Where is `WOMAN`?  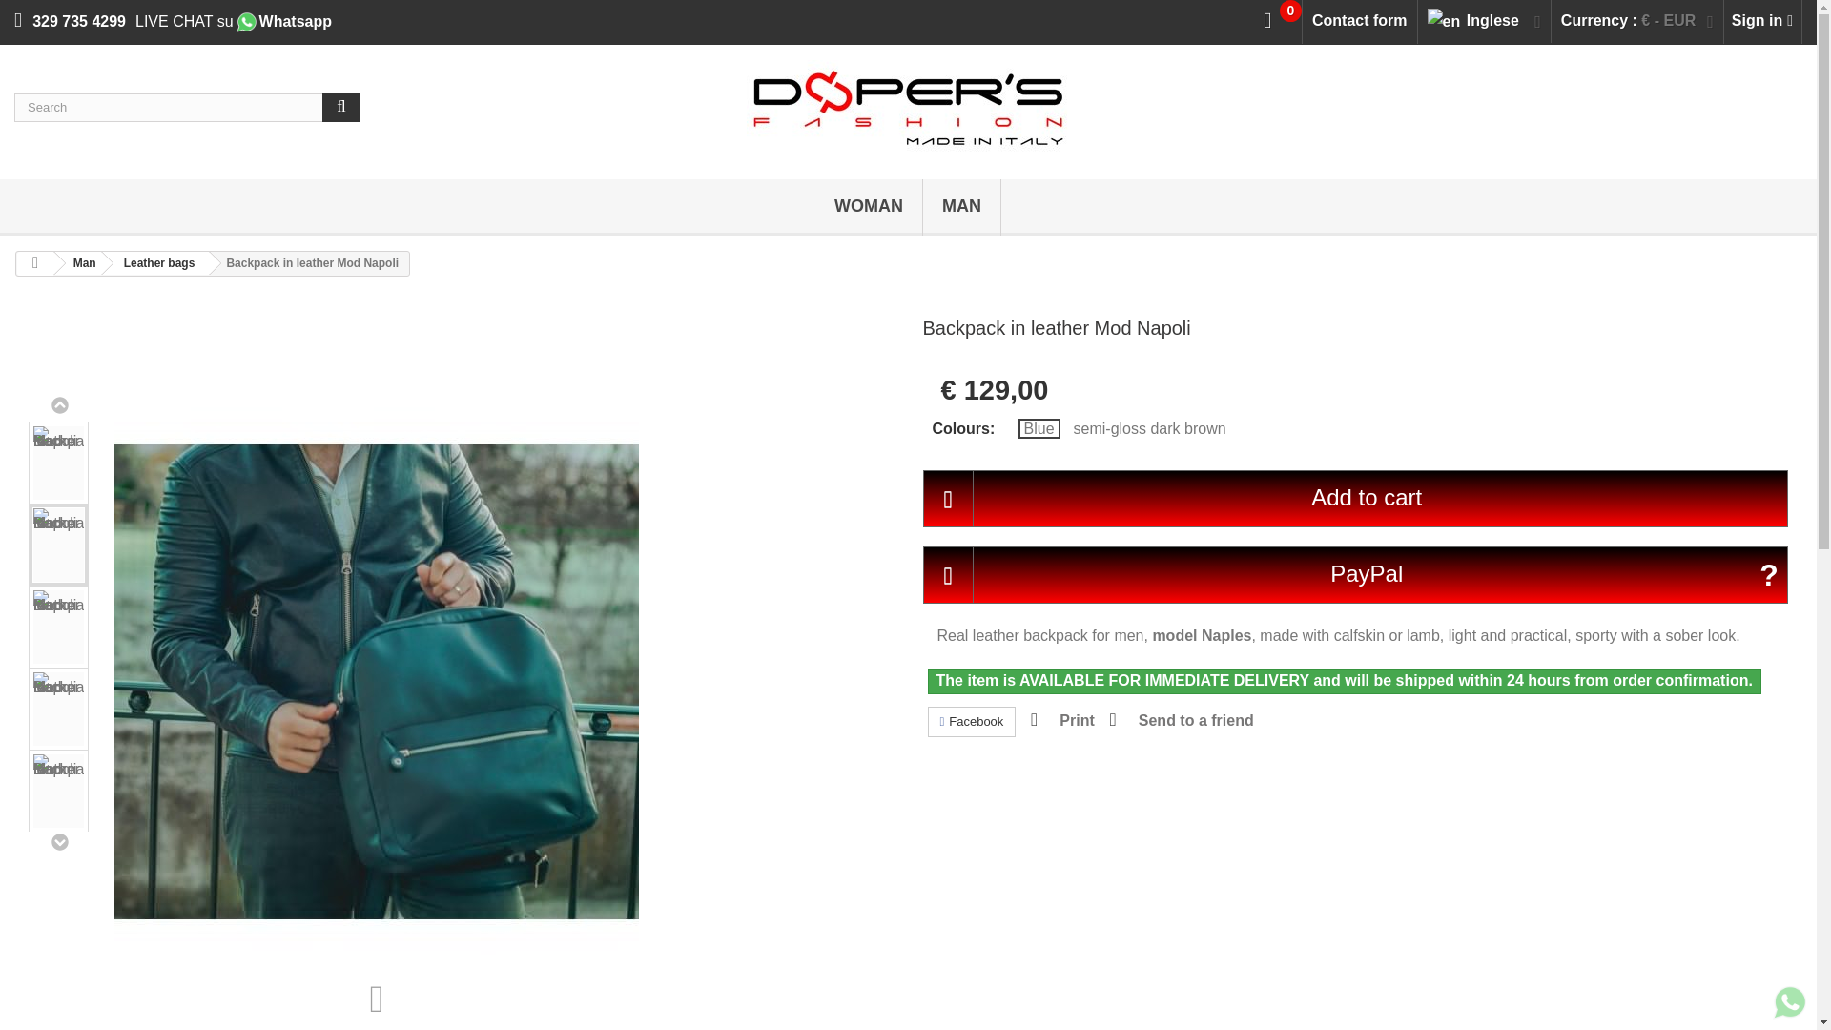
WOMAN is located at coordinates (868, 207).